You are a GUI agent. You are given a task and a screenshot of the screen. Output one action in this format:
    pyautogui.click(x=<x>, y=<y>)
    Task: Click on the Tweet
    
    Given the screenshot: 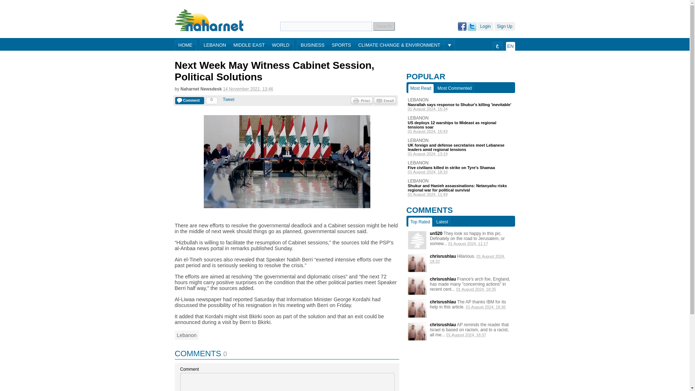 What is the action you would take?
    pyautogui.click(x=229, y=99)
    